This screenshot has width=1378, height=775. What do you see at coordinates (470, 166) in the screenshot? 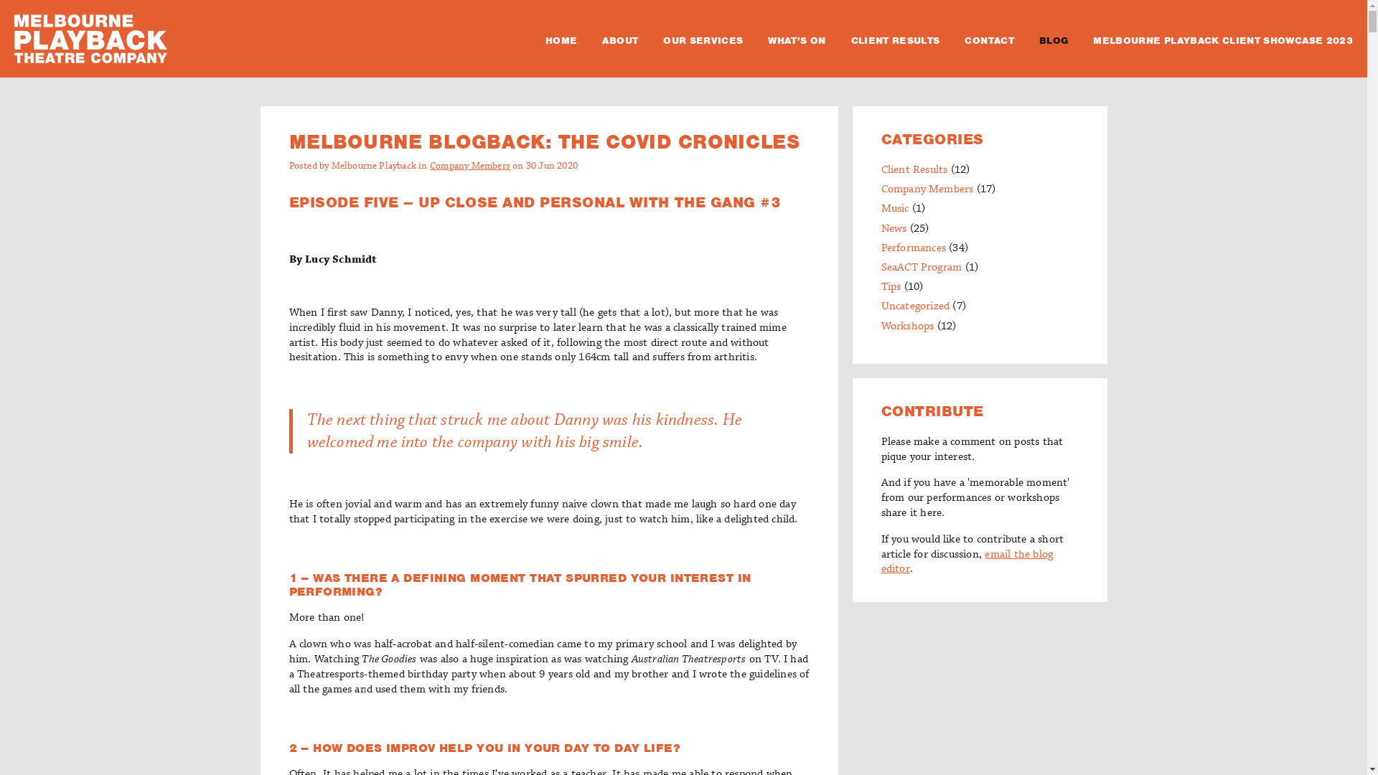
I see `Company Members` at bounding box center [470, 166].